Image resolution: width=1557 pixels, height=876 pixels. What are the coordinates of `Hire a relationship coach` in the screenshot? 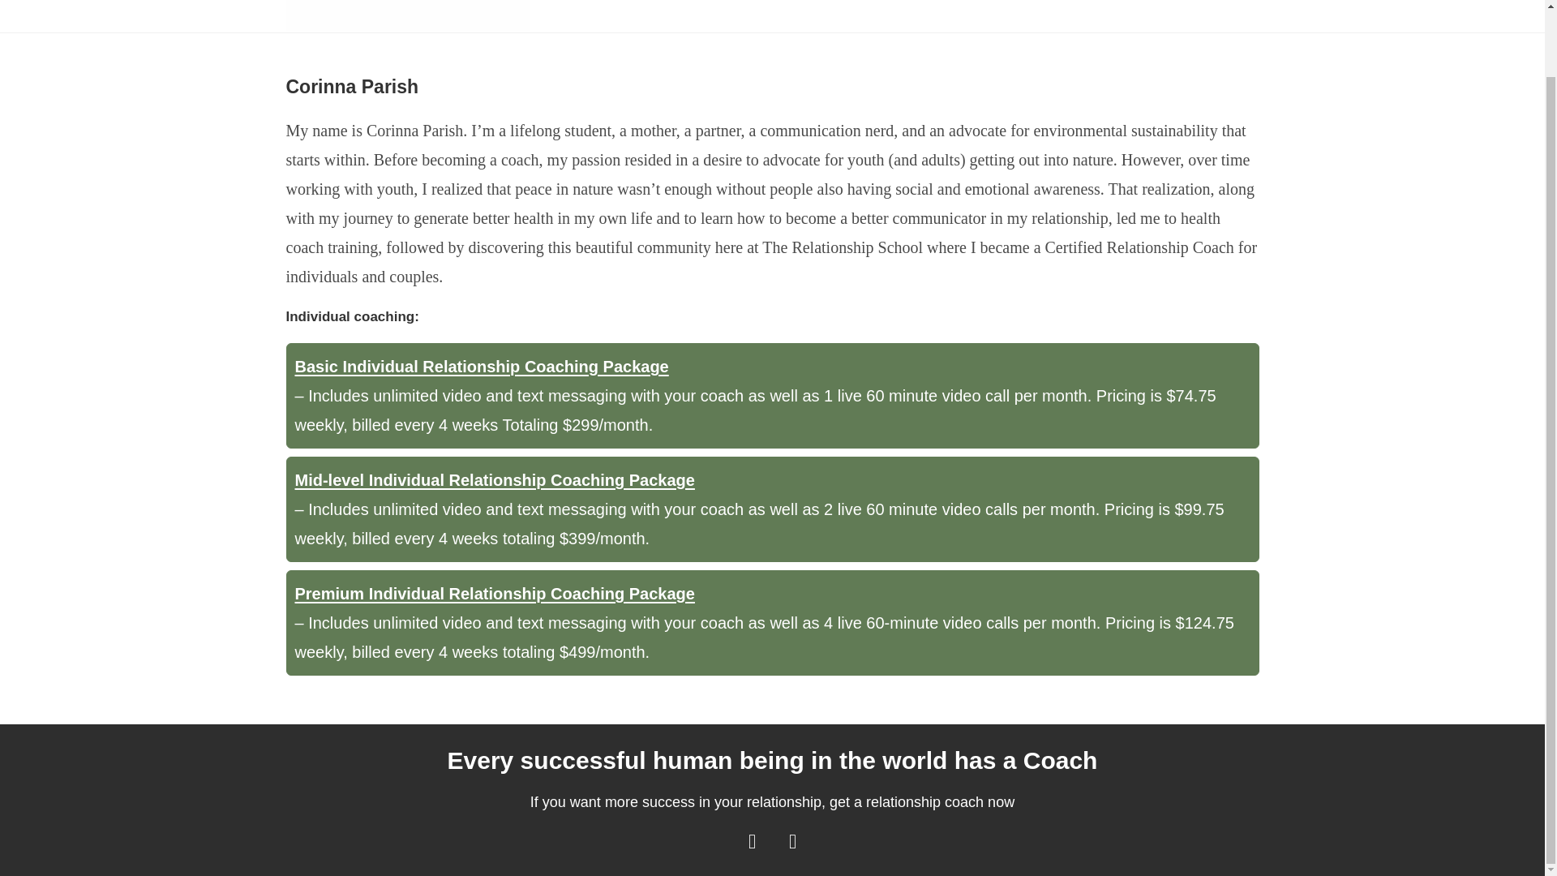 It's located at (1120, 5).